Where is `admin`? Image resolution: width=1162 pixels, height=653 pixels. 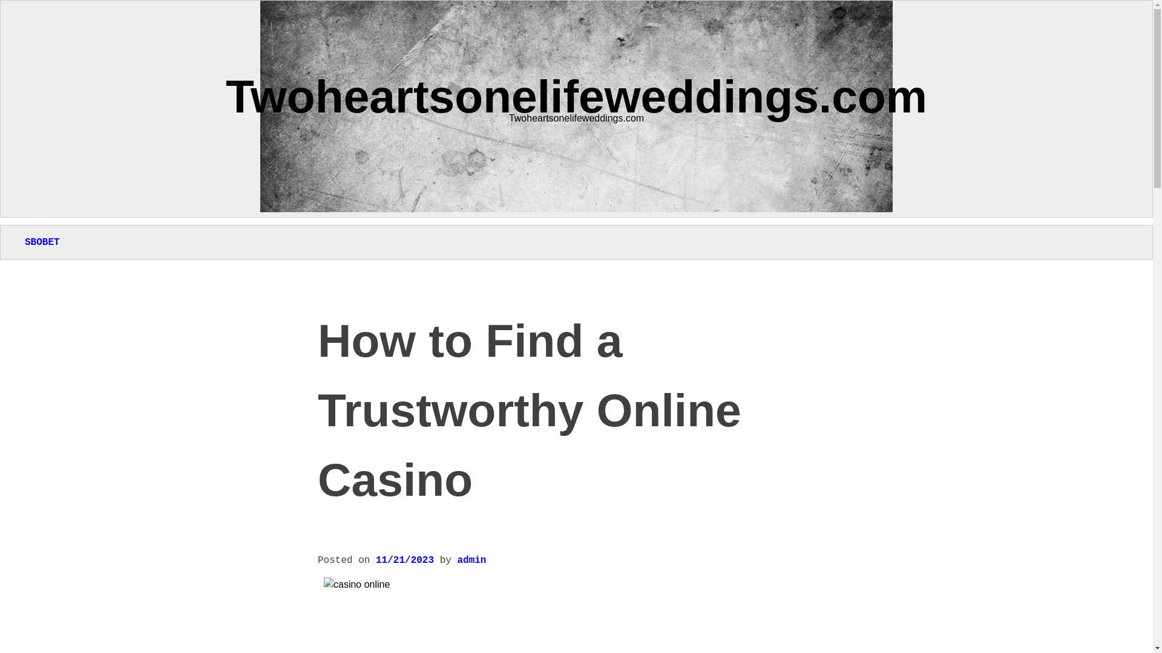
admin is located at coordinates (471, 560).